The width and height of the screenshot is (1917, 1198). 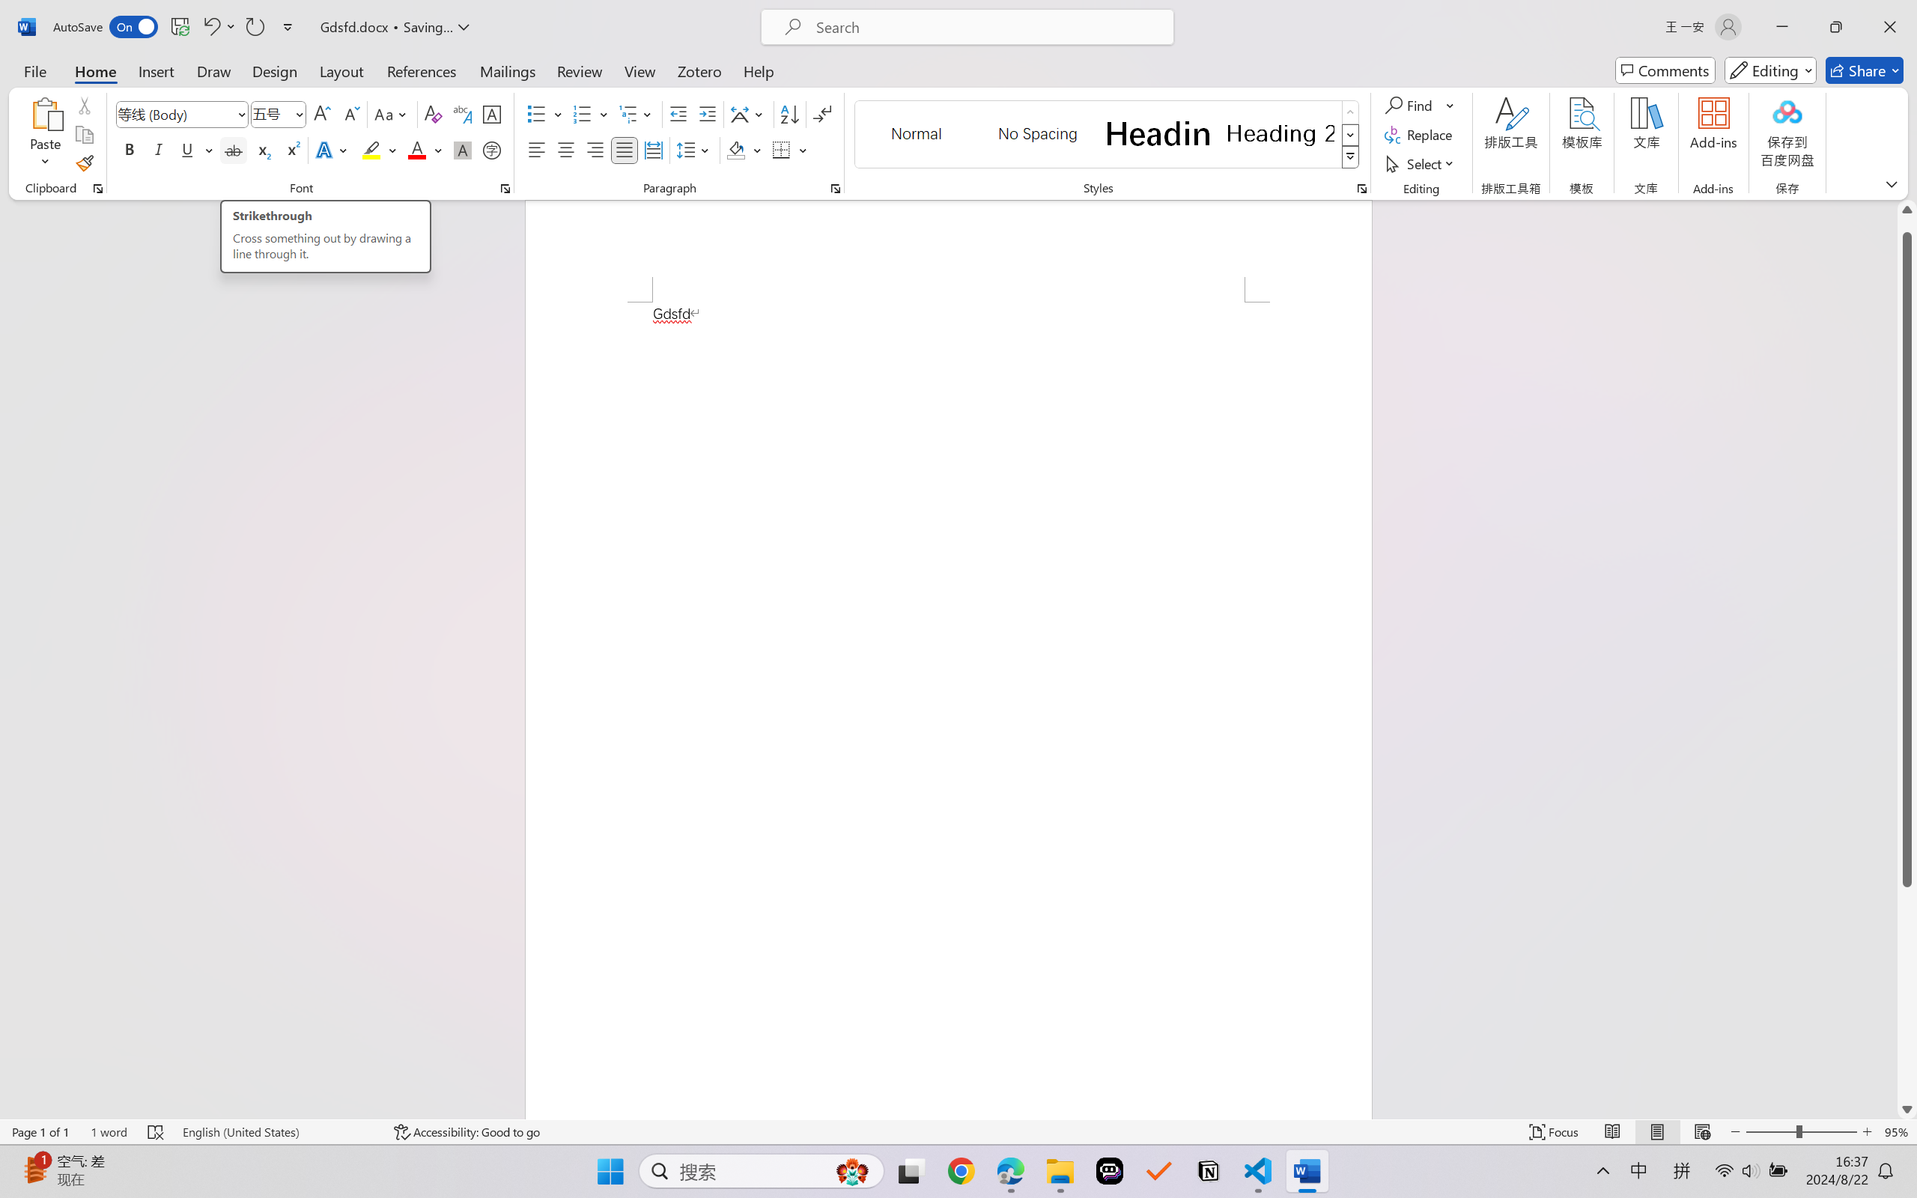 What do you see at coordinates (461, 114) in the screenshot?
I see `Phonetic Guide...` at bounding box center [461, 114].